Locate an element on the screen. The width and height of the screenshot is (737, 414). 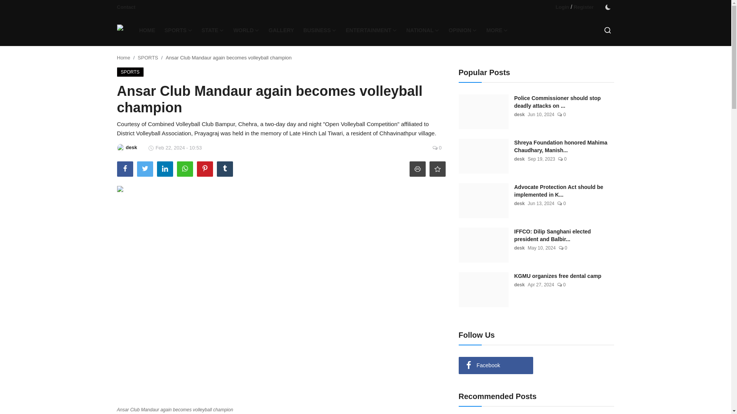
BUSINESS is located at coordinates (319, 30).